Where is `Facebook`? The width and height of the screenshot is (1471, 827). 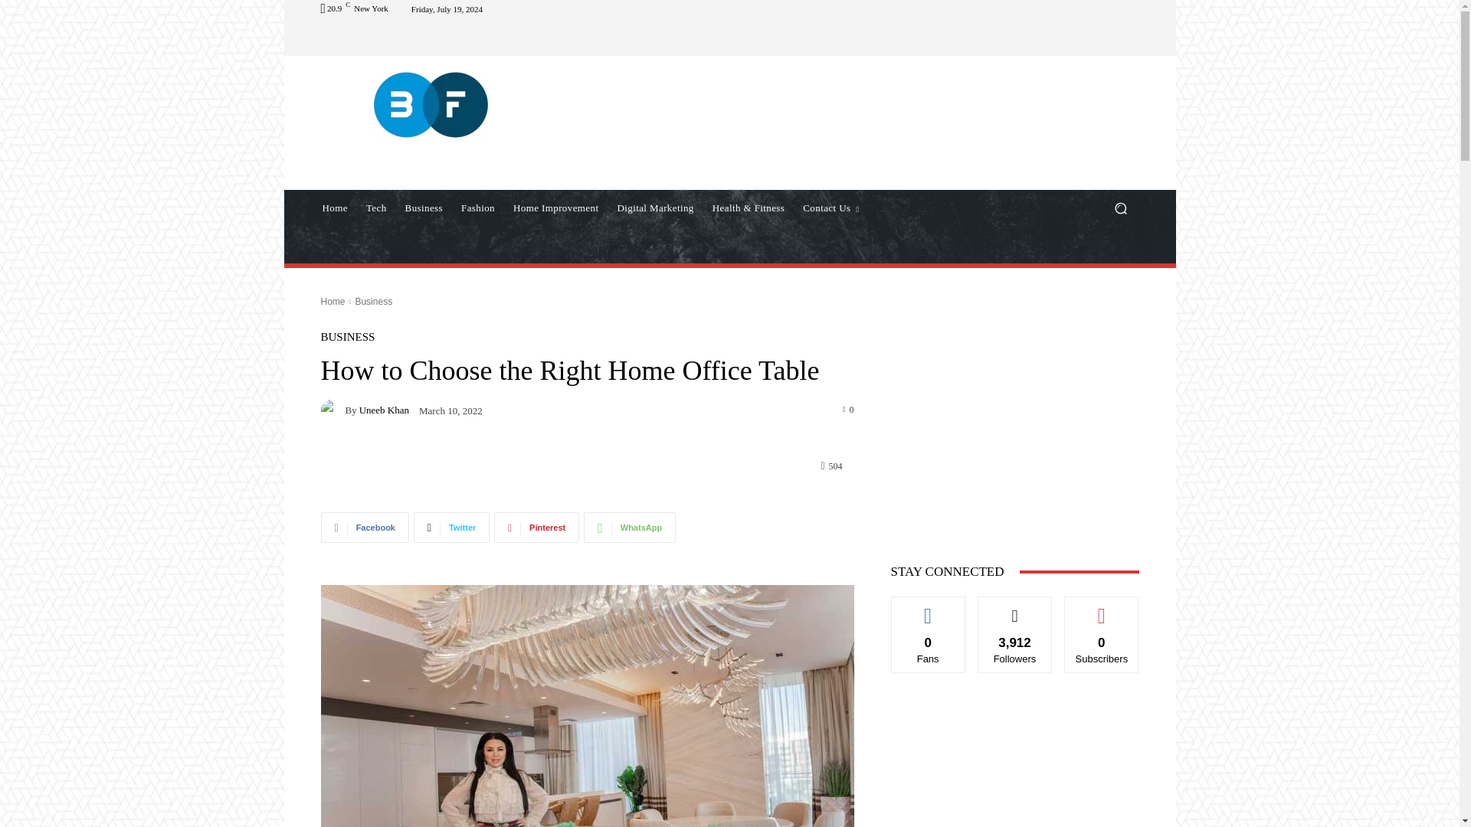 Facebook is located at coordinates (365, 527).